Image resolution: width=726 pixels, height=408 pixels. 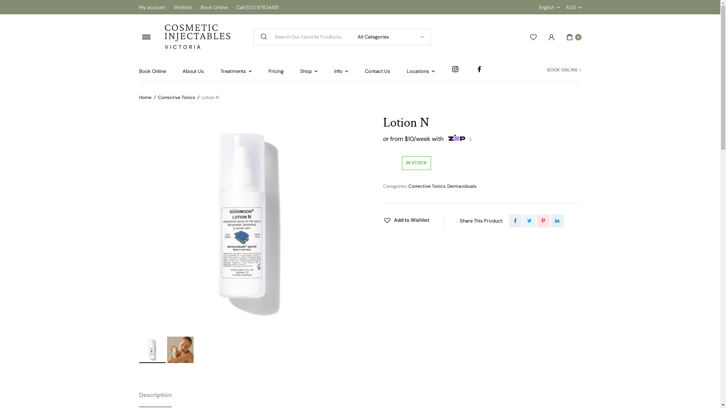 I want to click on Shop, so click(x=309, y=71).